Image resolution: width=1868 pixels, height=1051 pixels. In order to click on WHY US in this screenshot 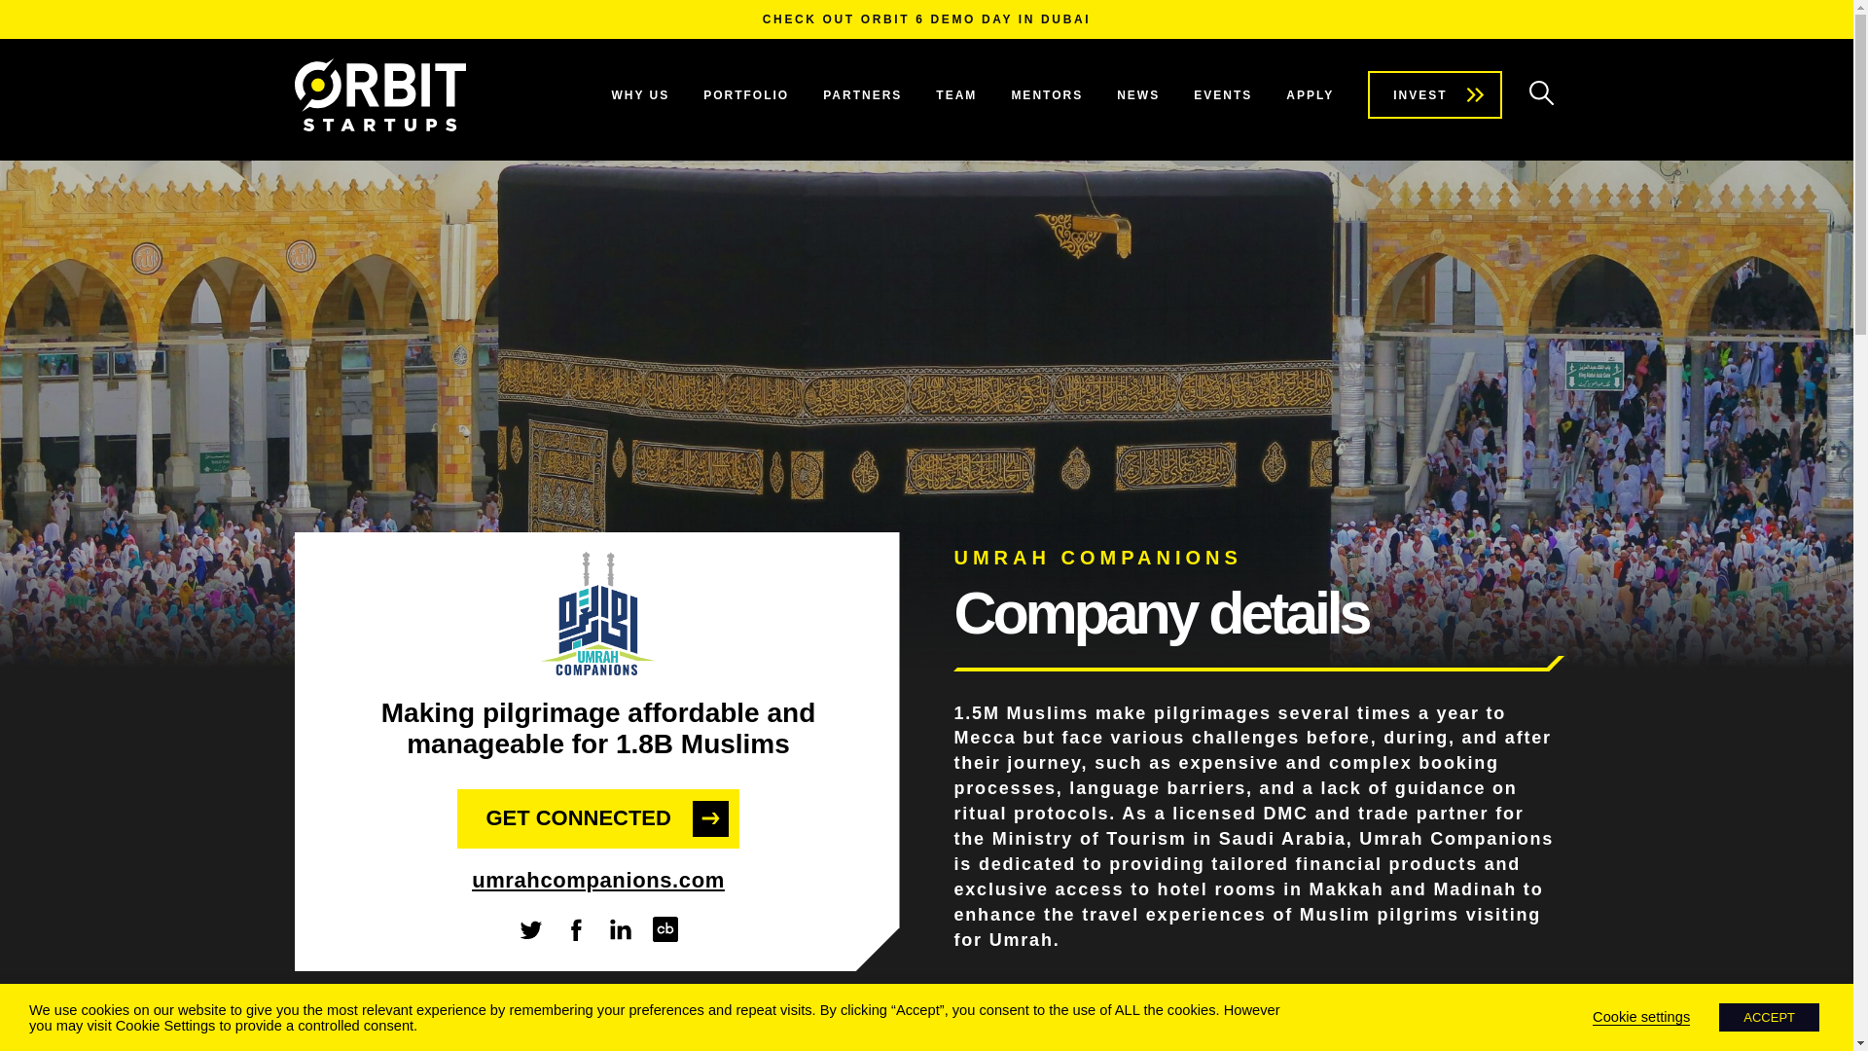, I will do `click(639, 95)`.